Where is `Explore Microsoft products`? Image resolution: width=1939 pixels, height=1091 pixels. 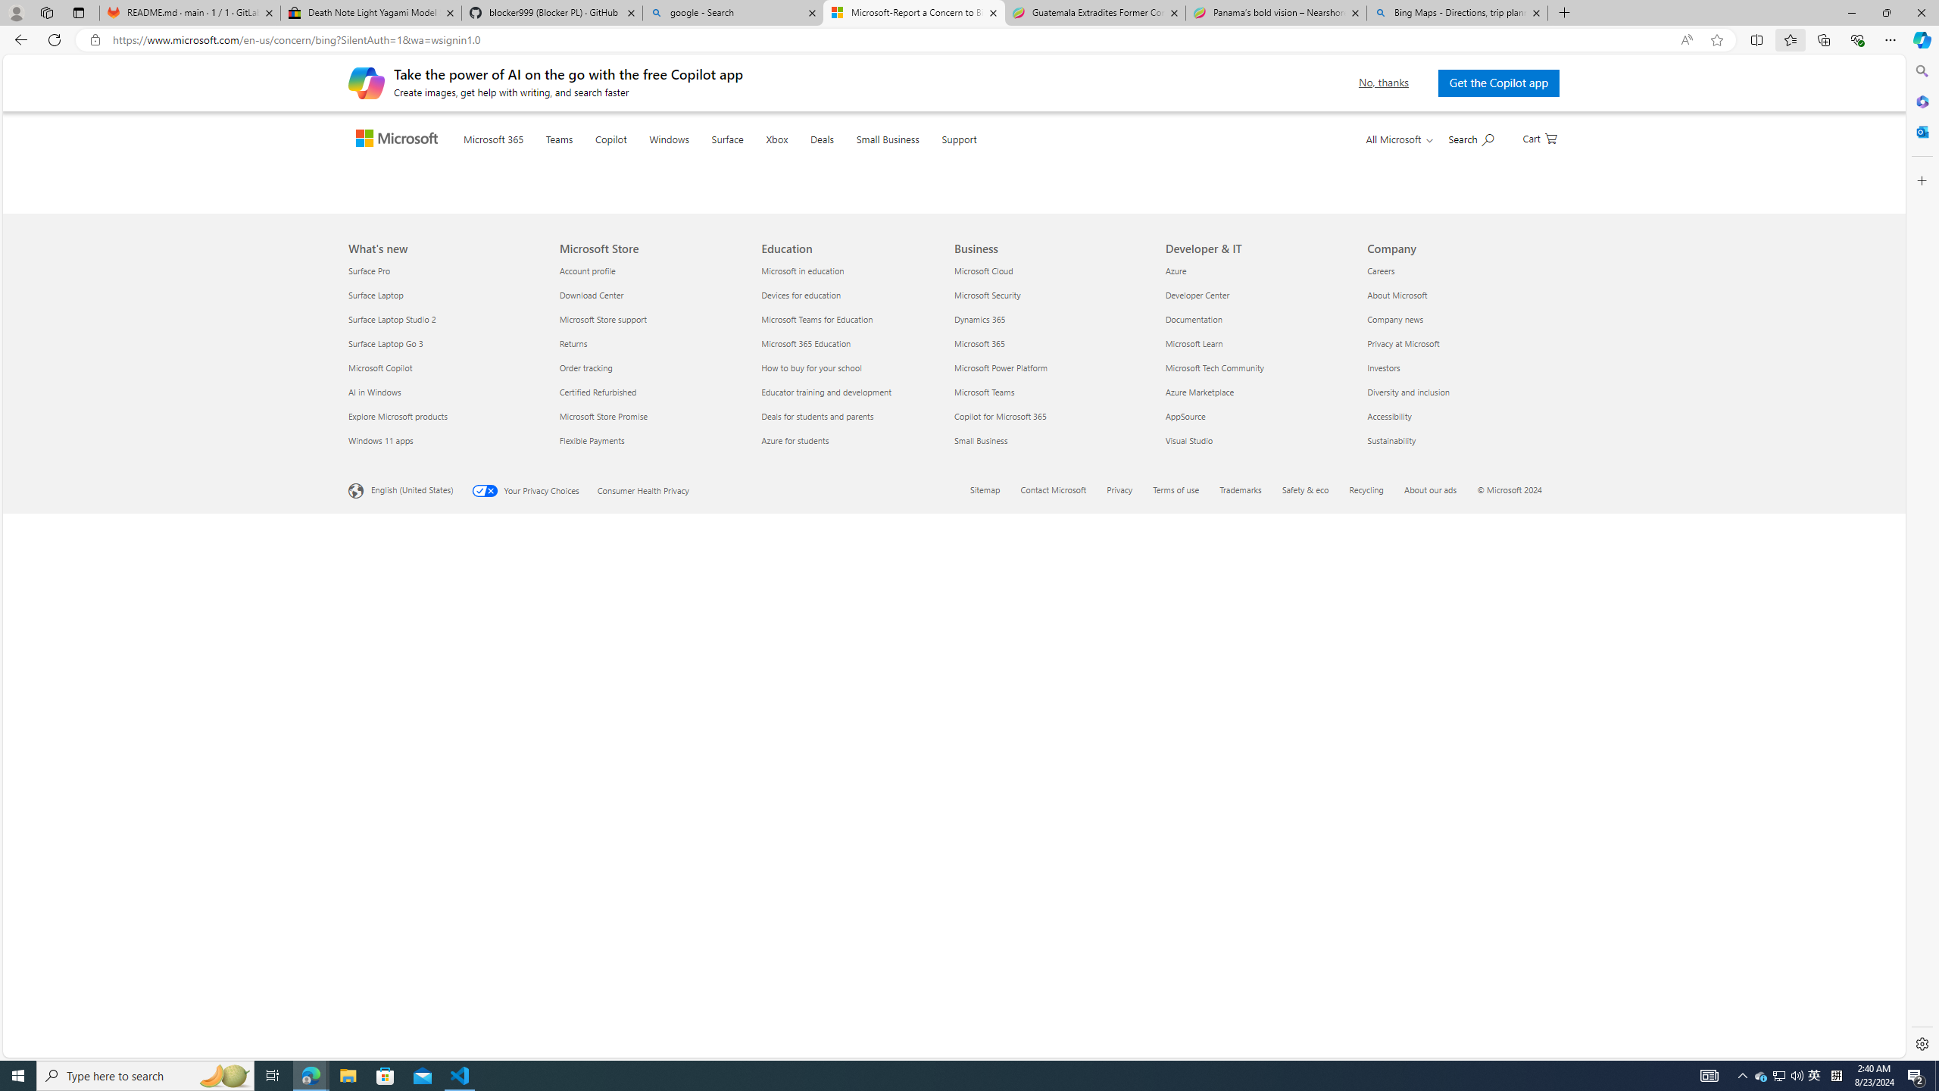
Explore Microsoft products is located at coordinates (445, 949).